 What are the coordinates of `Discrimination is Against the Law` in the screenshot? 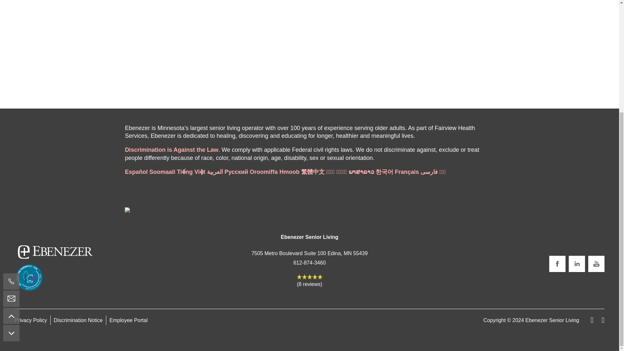 It's located at (171, 149).